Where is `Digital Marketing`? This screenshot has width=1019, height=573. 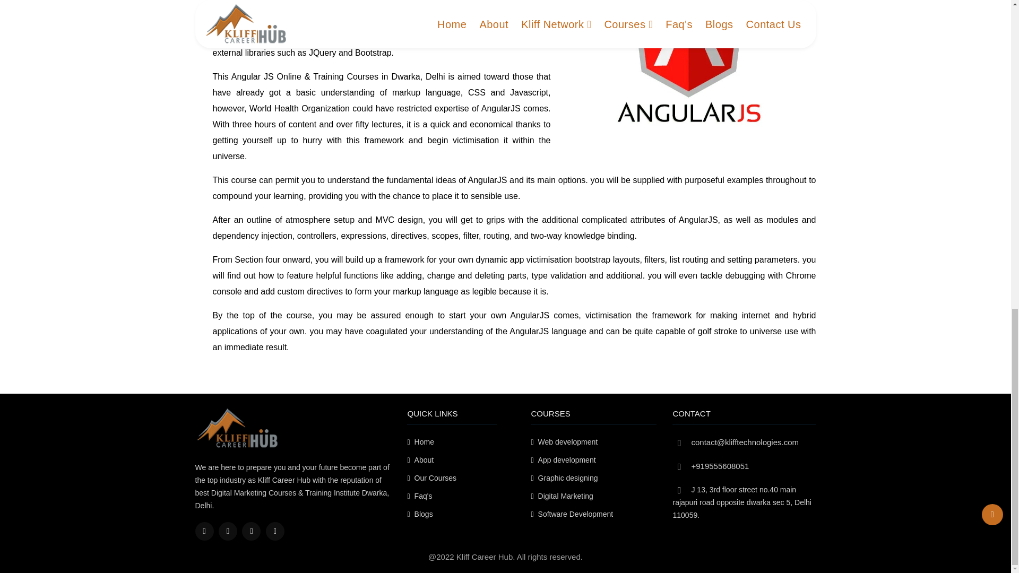 Digital Marketing is located at coordinates (593, 496).